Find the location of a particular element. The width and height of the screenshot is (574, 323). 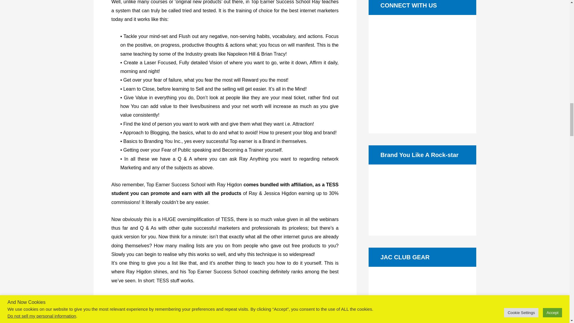

Visit Us On Linkedin is located at coordinates (422, 70).